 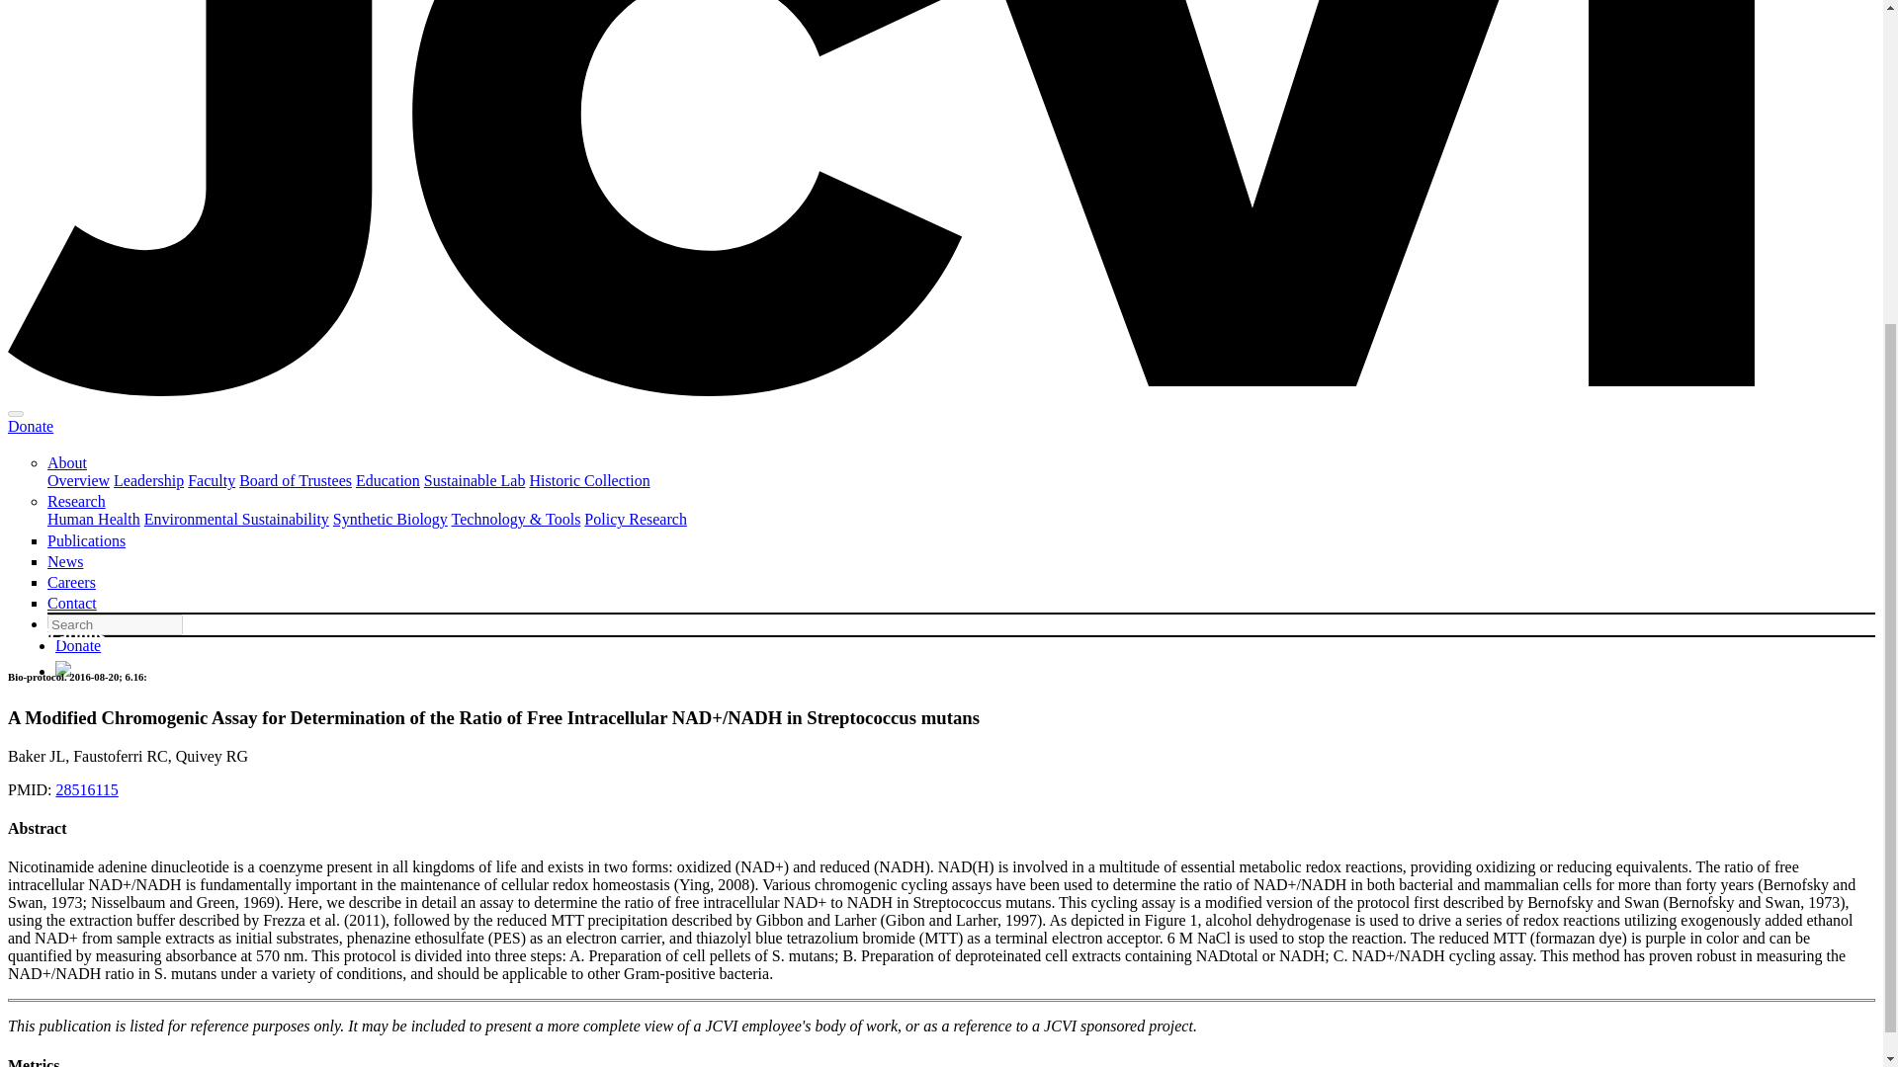 What do you see at coordinates (77, 501) in the screenshot?
I see `Research` at bounding box center [77, 501].